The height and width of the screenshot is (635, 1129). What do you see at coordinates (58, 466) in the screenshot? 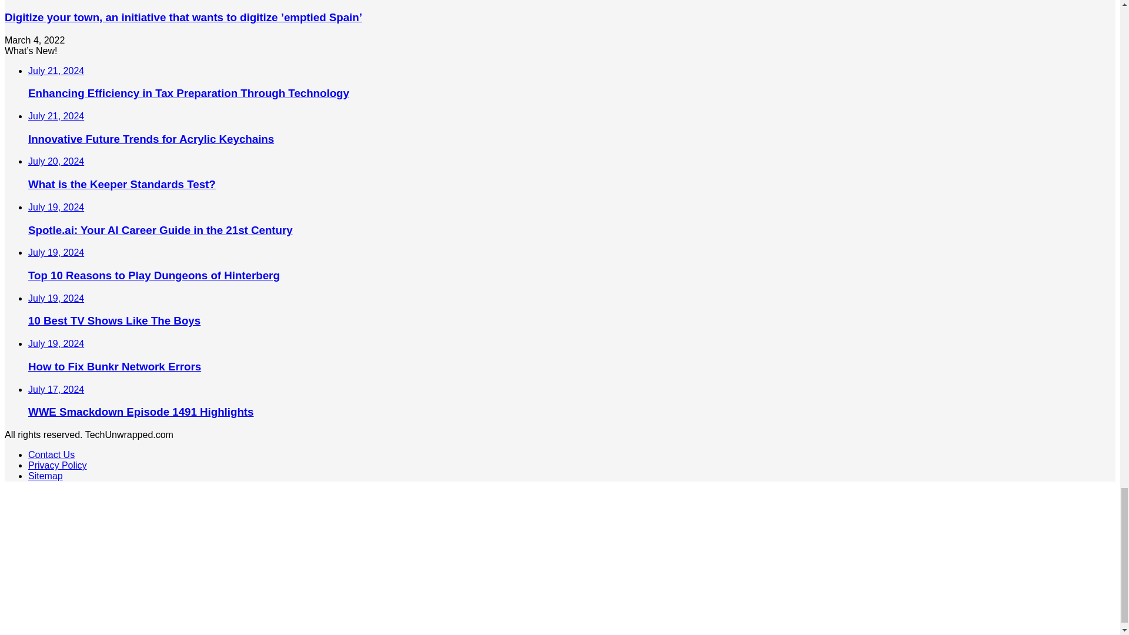
I see `Privacy Policy` at bounding box center [58, 466].